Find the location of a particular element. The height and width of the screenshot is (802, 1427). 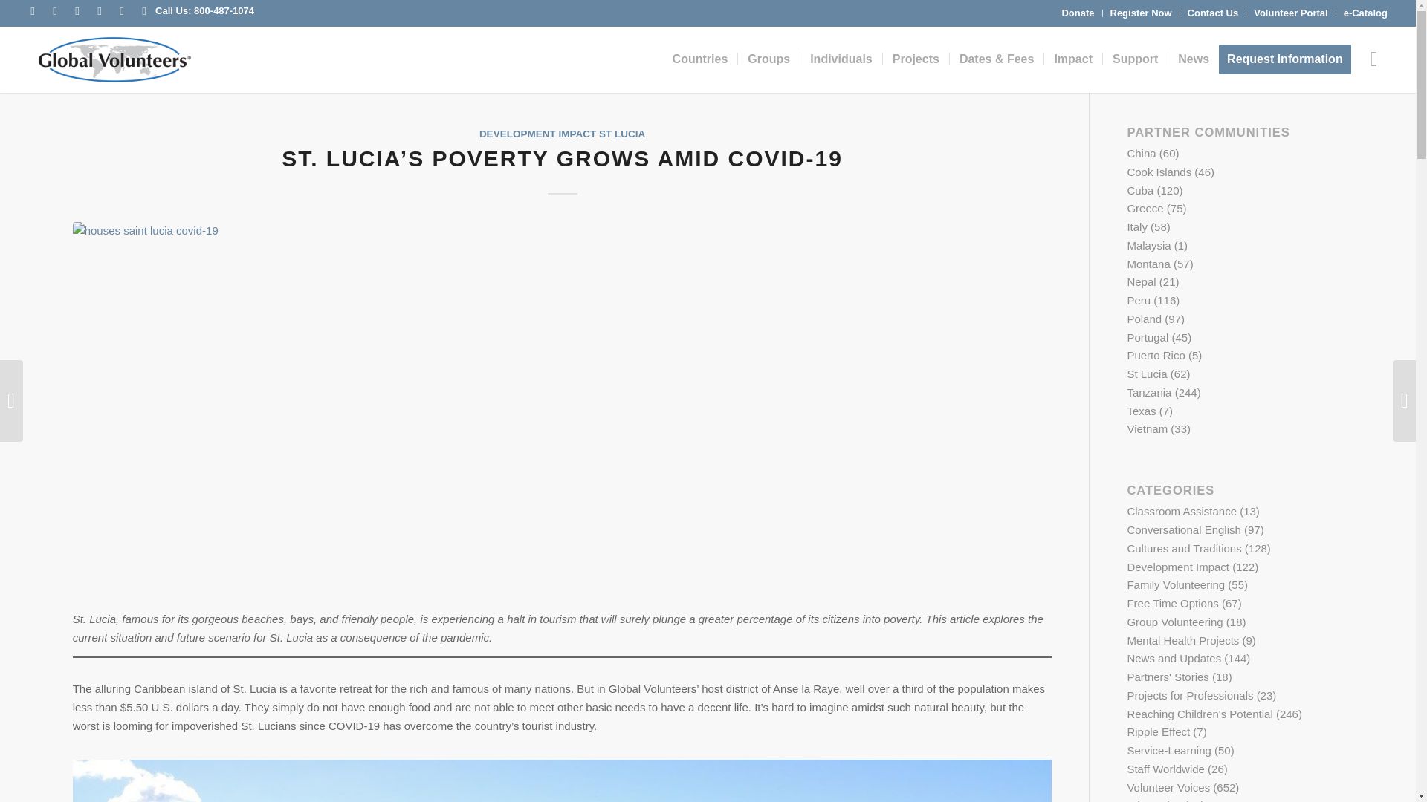

Countries is located at coordinates (700, 59).